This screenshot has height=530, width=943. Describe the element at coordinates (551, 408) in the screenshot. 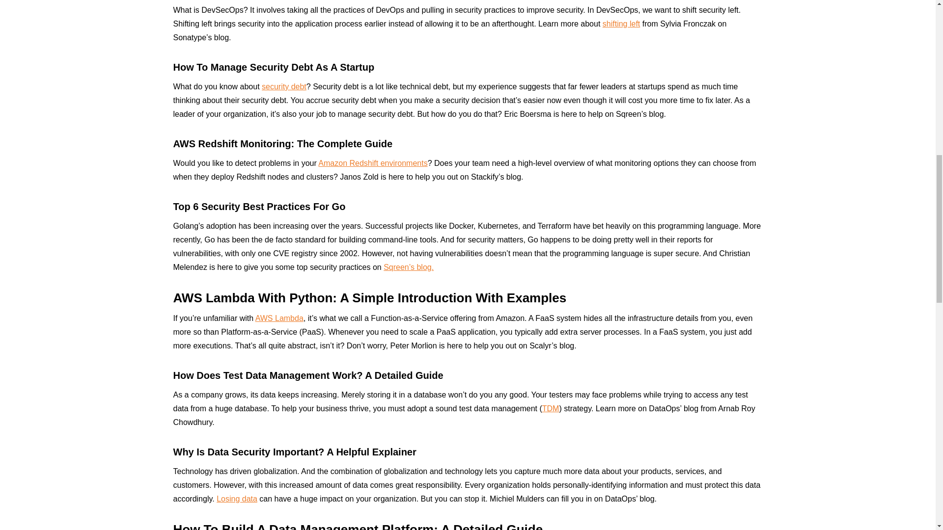

I see `TDM` at that location.